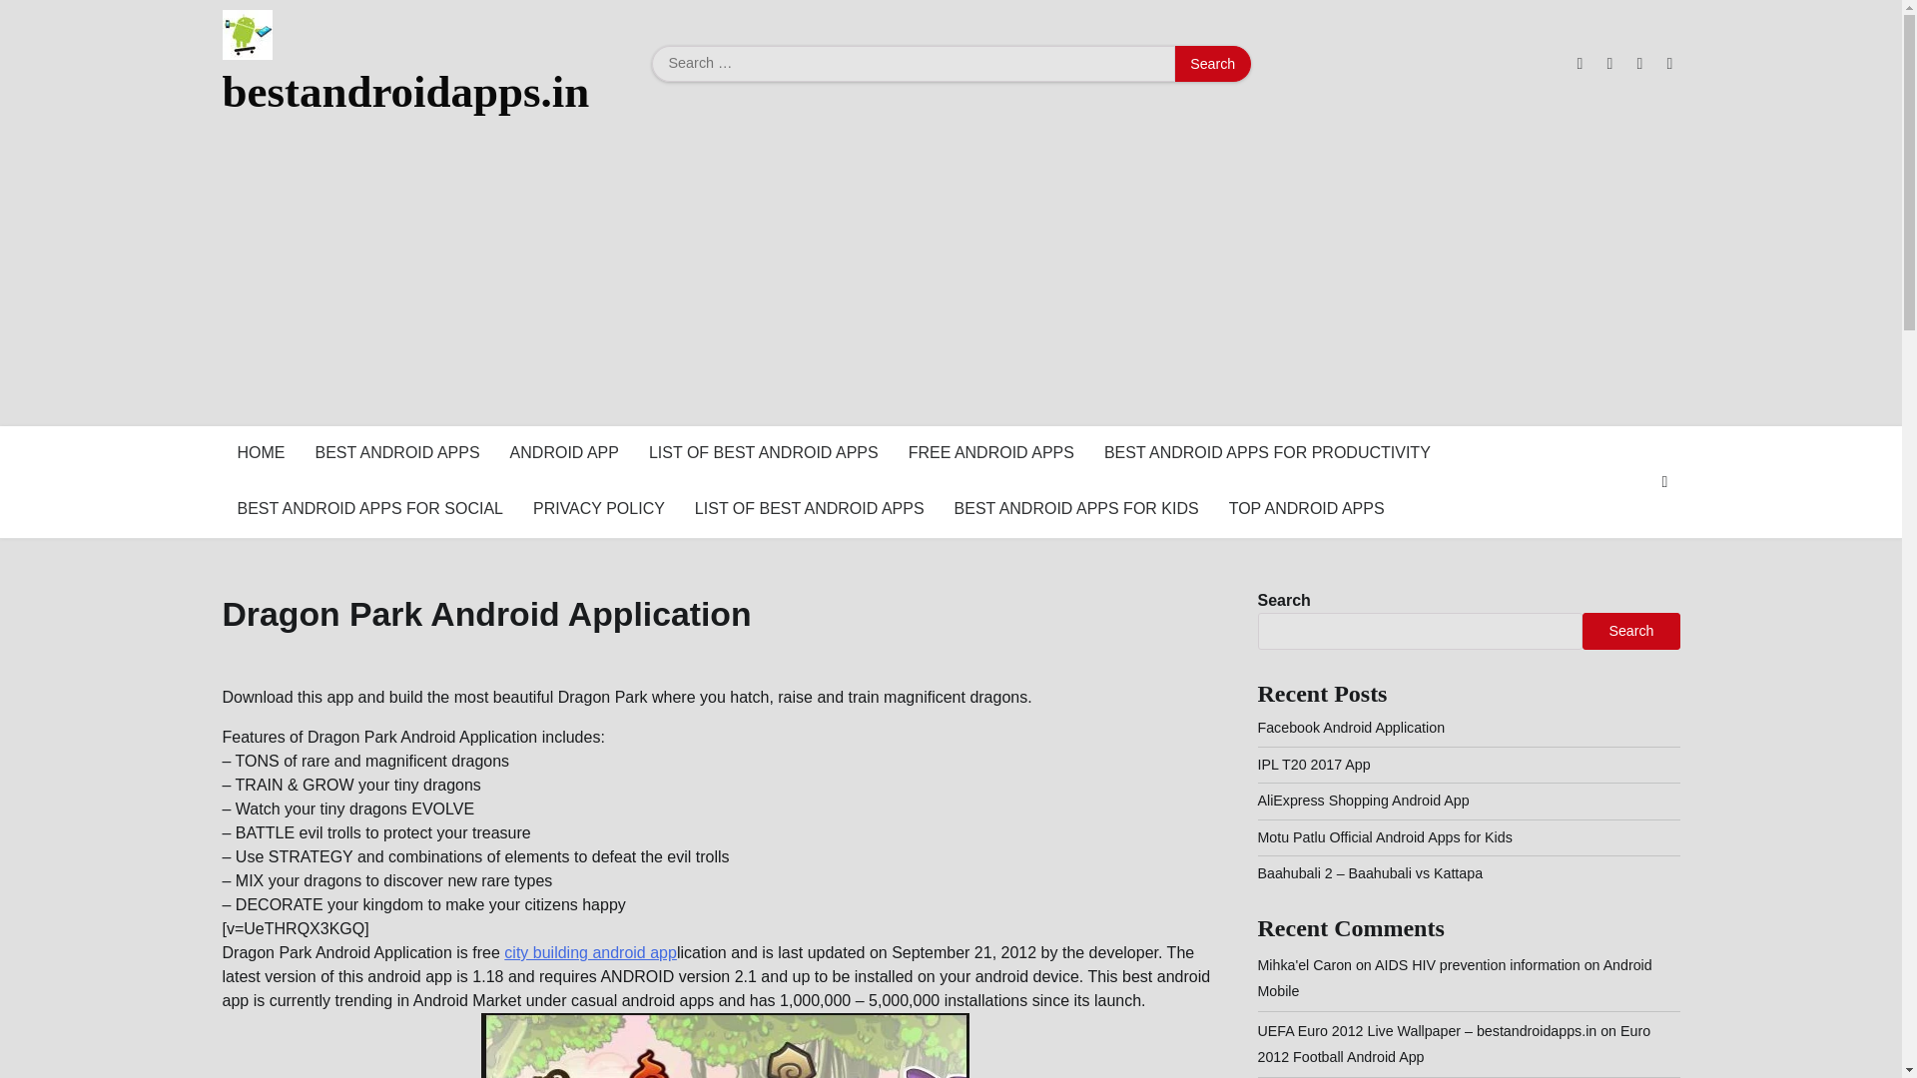 The height and width of the screenshot is (1078, 1917). I want to click on bestandroidapps.in, so click(405, 91).